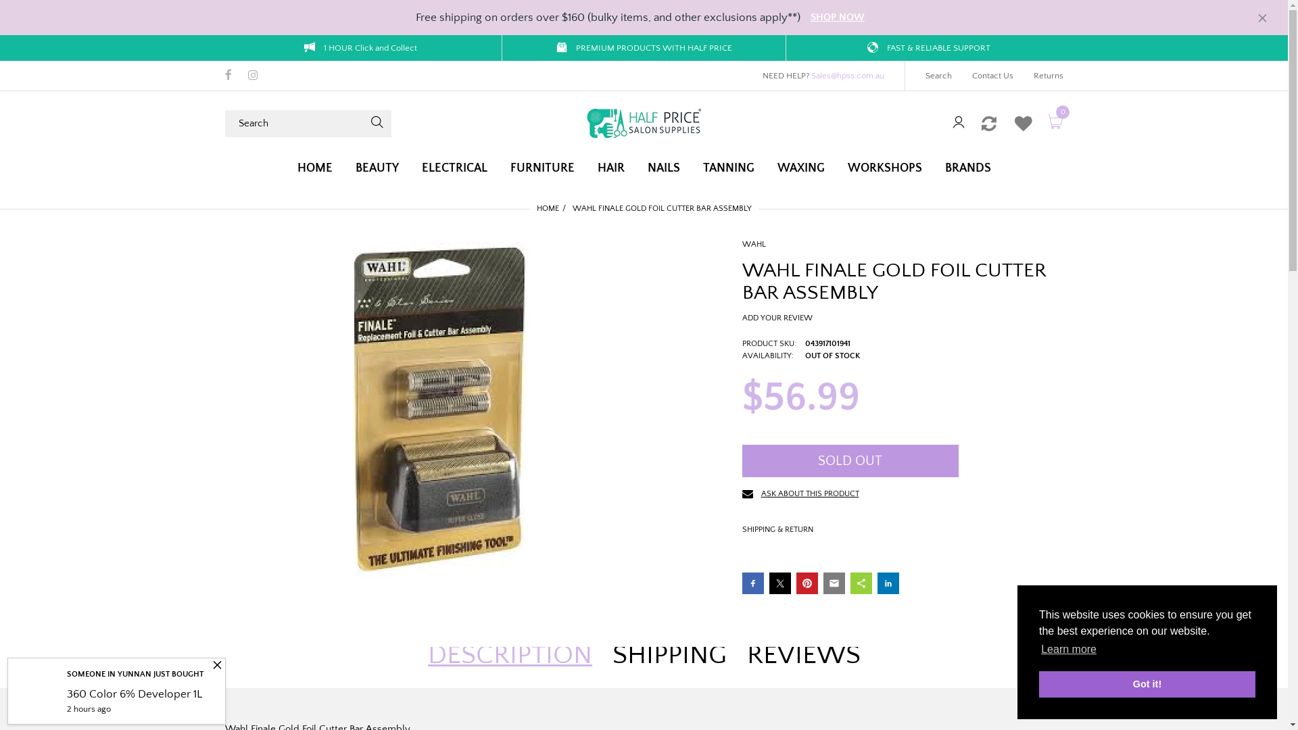  What do you see at coordinates (377, 169) in the screenshot?
I see `BEAUTY` at bounding box center [377, 169].